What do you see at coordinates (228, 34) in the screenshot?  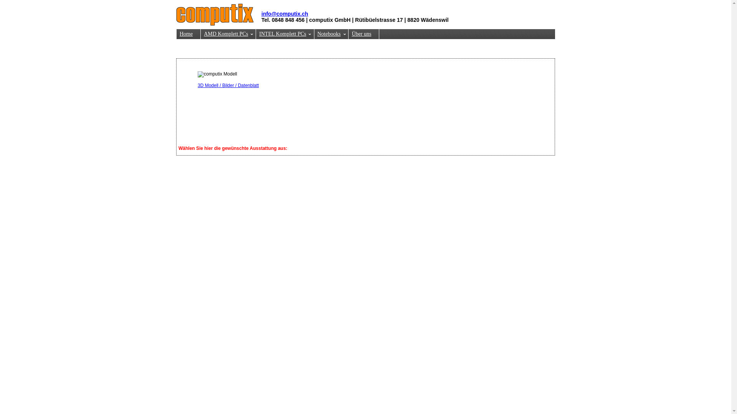 I see `AMD Komplett PCs` at bounding box center [228, 34].